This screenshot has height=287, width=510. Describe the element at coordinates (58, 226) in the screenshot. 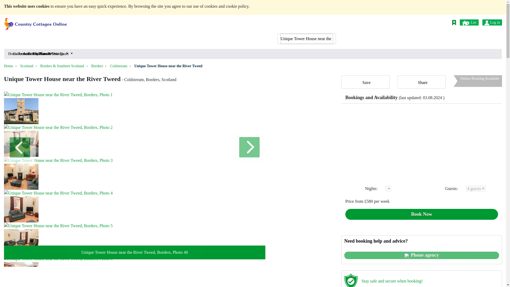

I see `Unique Tower House near the River Tweed, Borders, Photo 5` at that location.